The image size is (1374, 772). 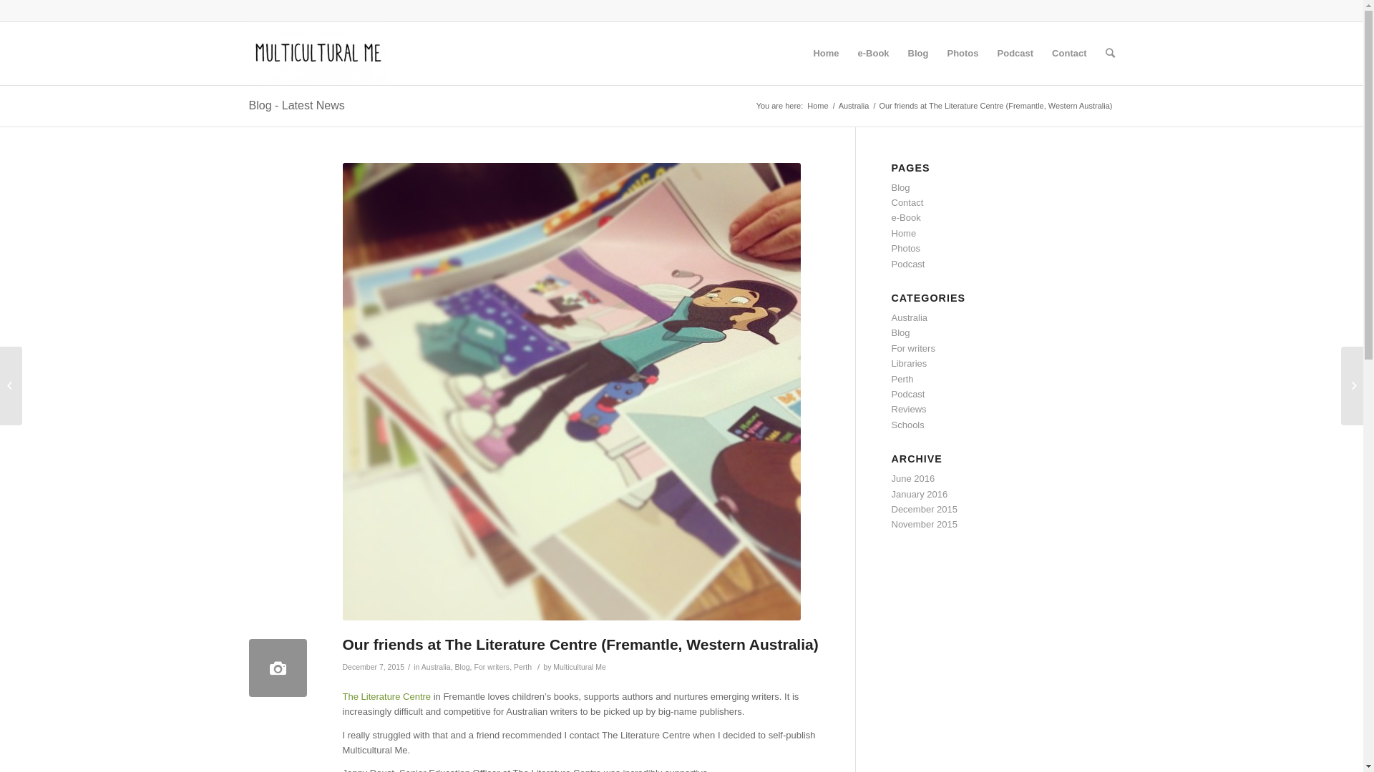 What do you see at coordinates (963, 54) in the screenshot?
I see `Photos` at bounding box center [963, 54].